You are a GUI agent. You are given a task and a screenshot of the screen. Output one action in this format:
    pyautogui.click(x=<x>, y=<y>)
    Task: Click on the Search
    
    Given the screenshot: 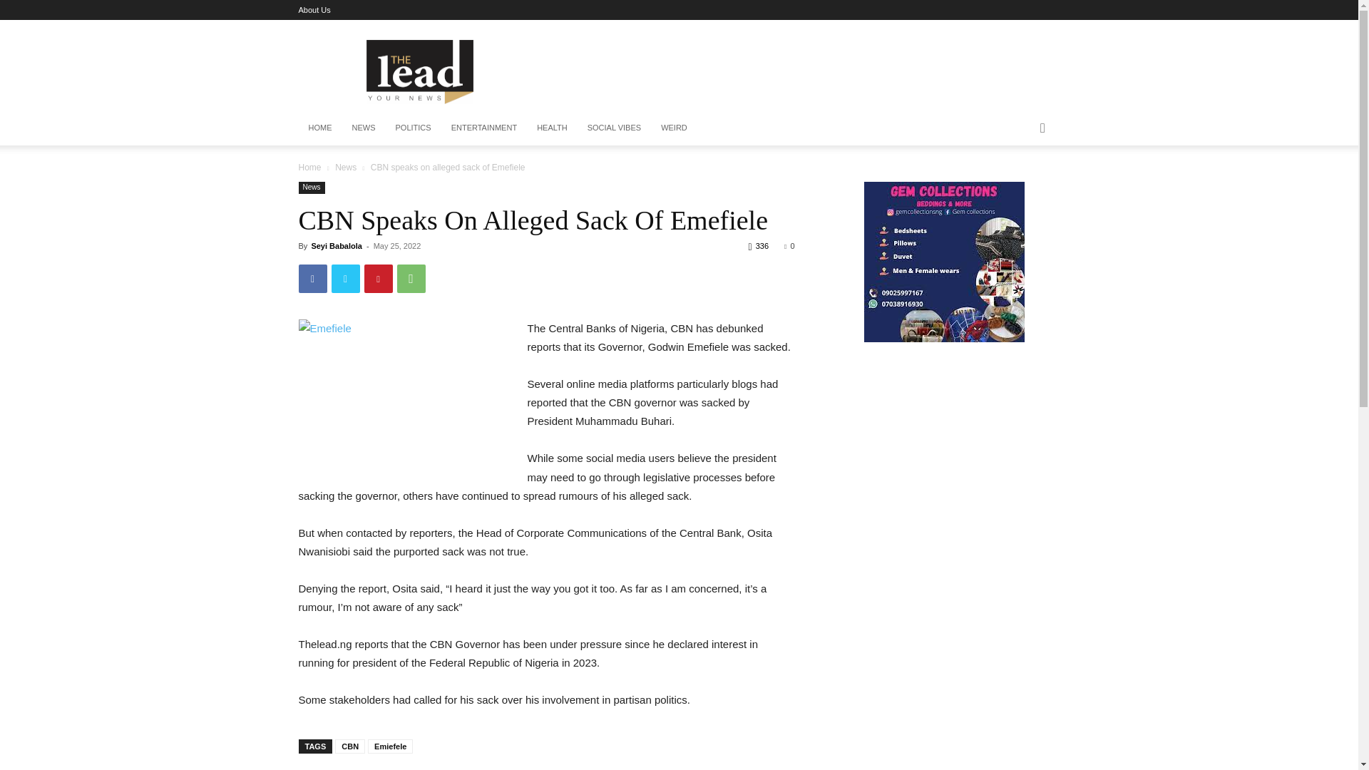 What is the action you would take?
    pyautogui.click(x=1020, y=185)
    